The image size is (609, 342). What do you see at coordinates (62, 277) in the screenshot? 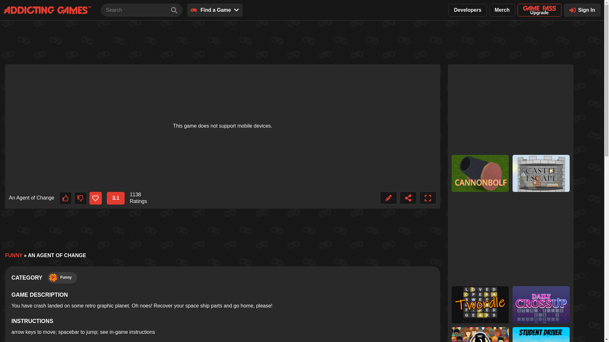
I see `Funny` at bounding box center [62, 277].